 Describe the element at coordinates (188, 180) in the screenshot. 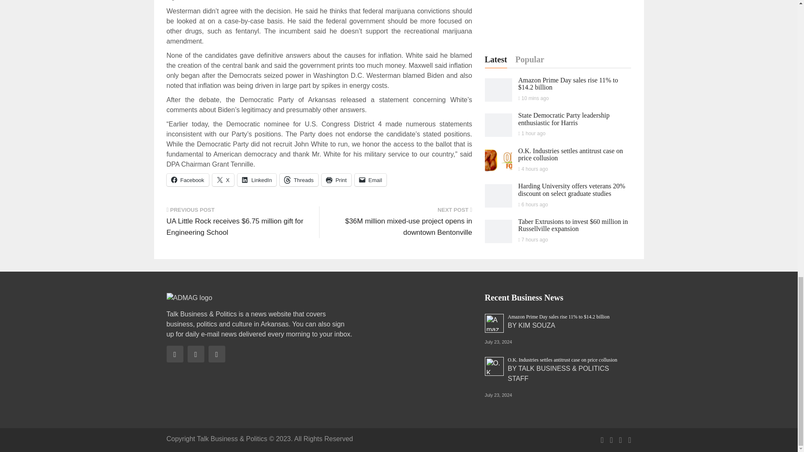

I see `Click to share on Facebook` at that location.